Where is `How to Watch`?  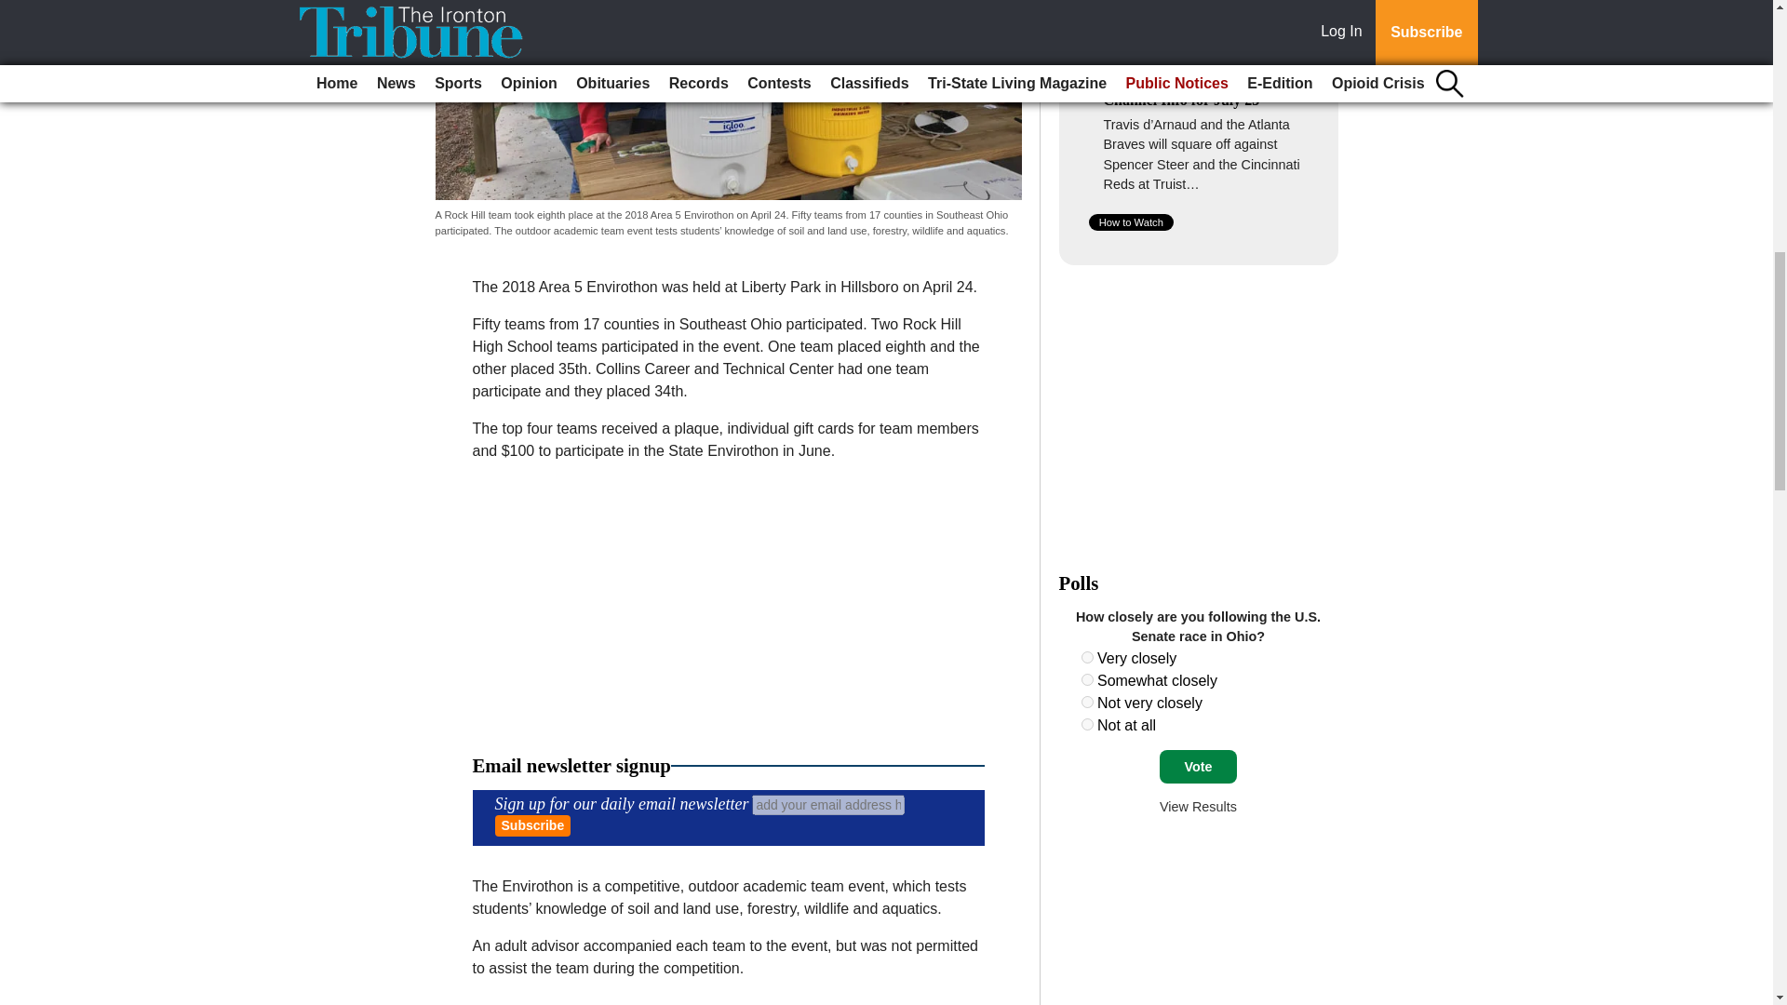 How to Watch is located at coordinates (1131, 222).